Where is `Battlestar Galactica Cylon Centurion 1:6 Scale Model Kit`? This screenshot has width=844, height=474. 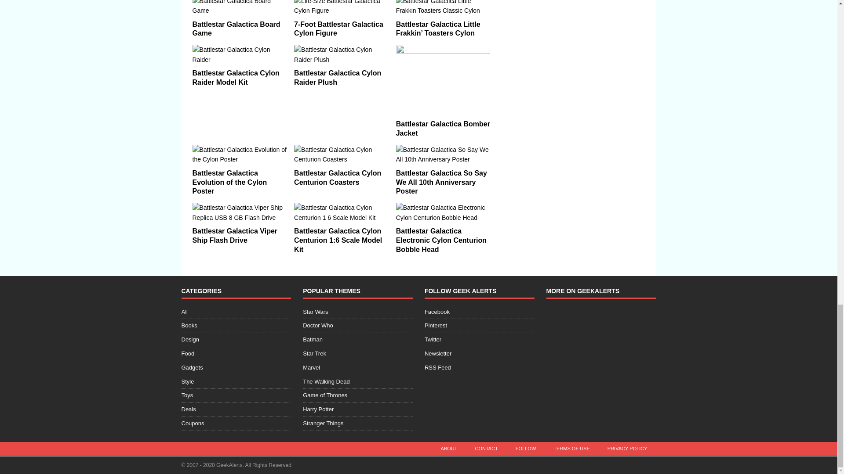 Battlestar Galactica Cylon Centurion 1:6 Scale Model Kit is located at coordinates (341, 212).